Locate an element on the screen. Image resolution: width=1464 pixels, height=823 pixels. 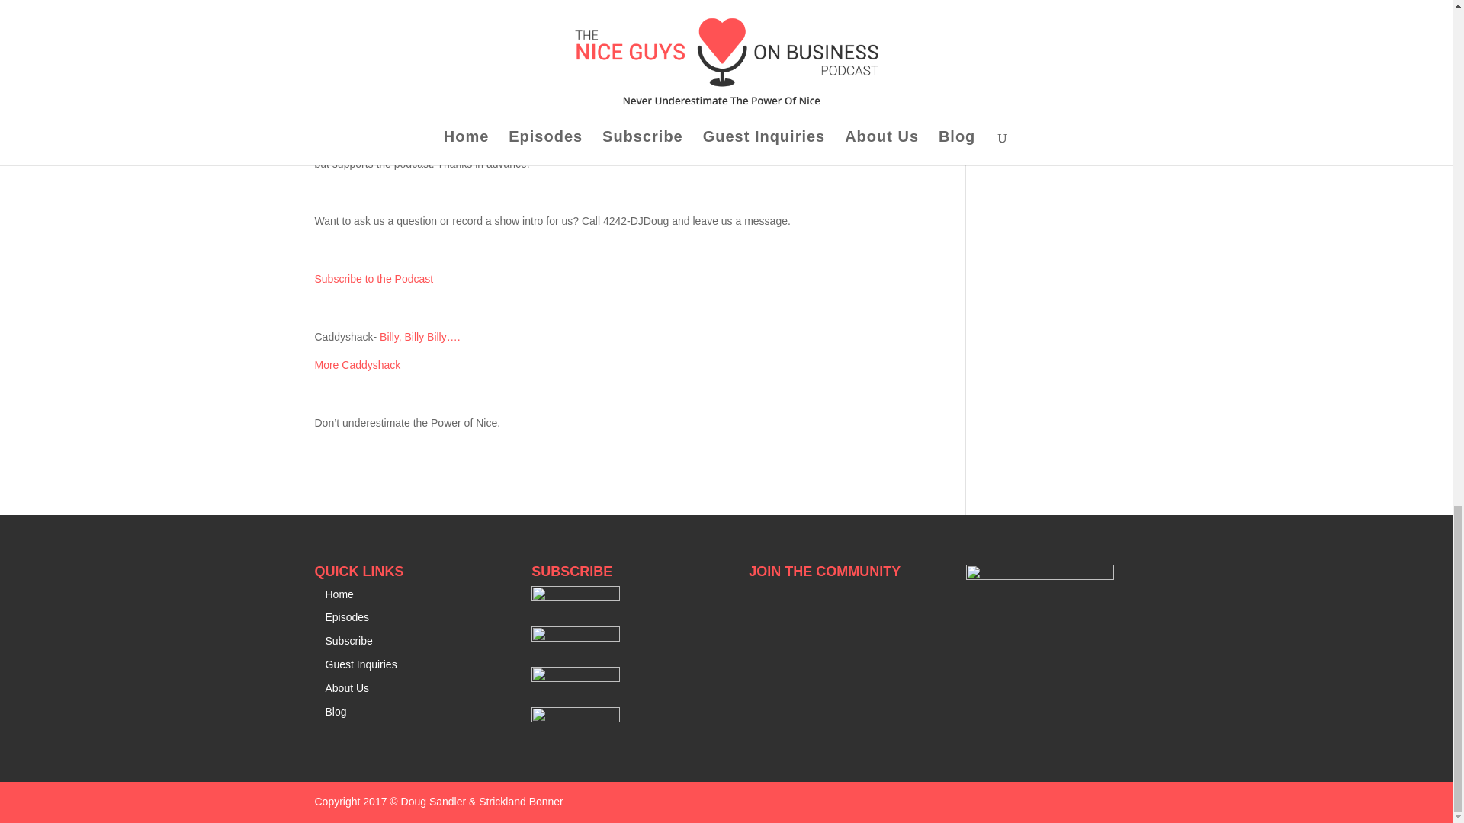
Nice Guys on Business on iTunes is located at coordinates (575, 597).